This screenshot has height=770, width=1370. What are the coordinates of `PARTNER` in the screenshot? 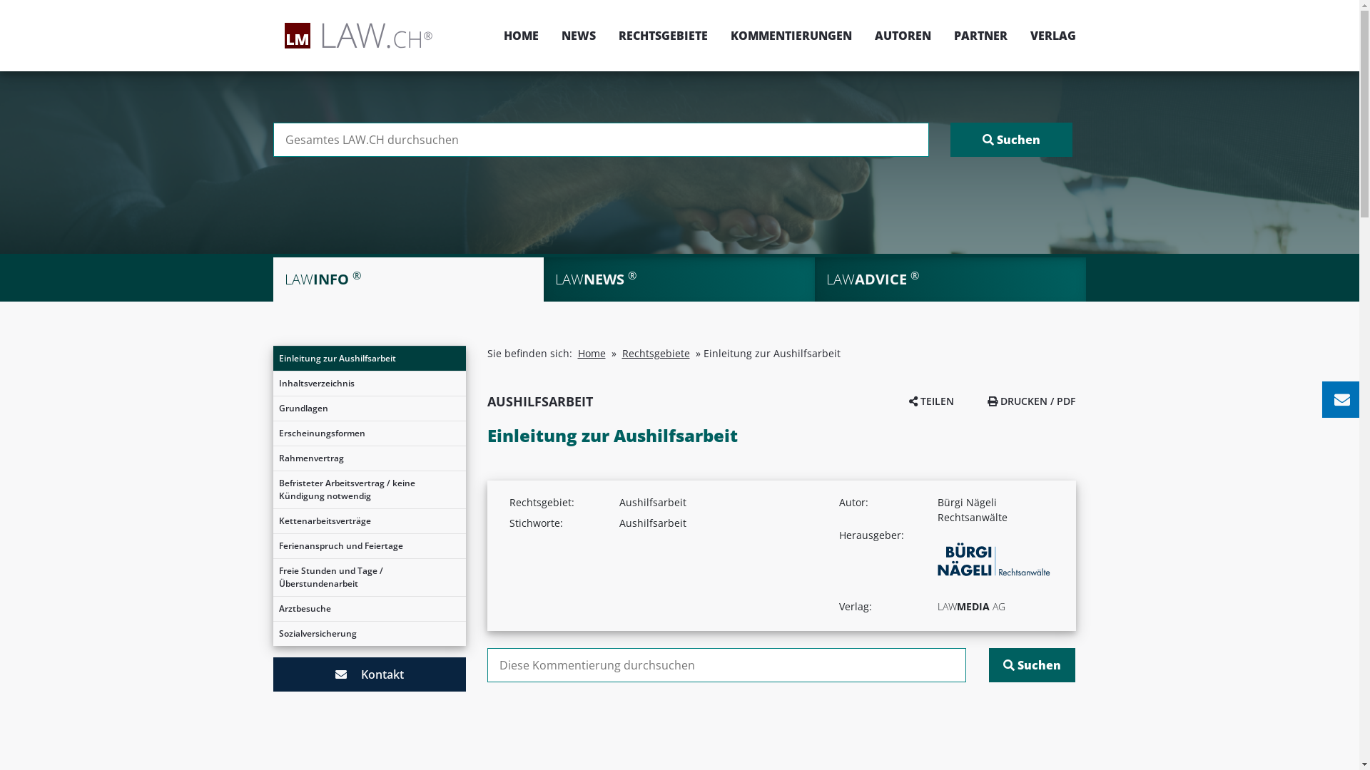 It's located at (980, 36).